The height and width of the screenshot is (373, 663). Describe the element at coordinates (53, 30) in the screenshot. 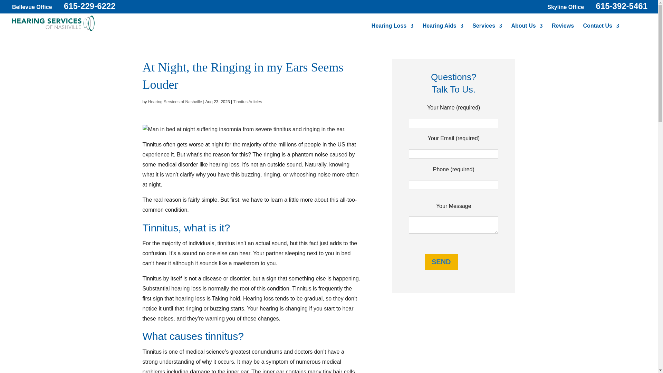

I see `Hearing Services of Nashville` at that location.